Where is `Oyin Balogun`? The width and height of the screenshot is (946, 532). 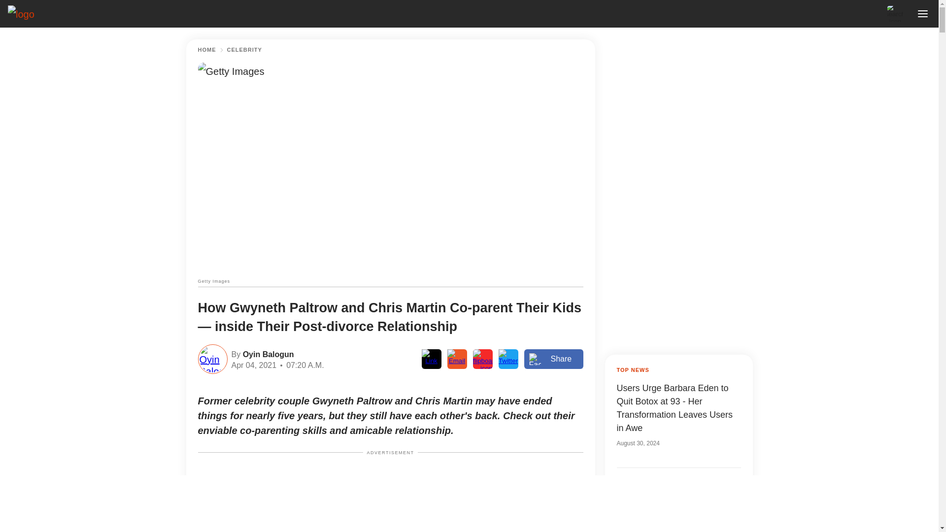
Oyin Balogun is located at coordinates (267, 354).